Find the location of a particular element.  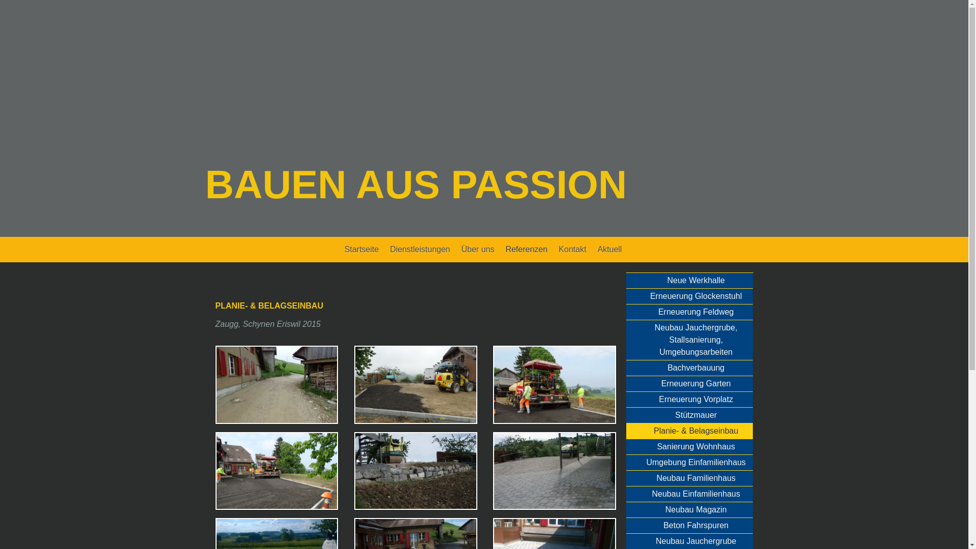

Aktuell is located at coordinates (609, 250).